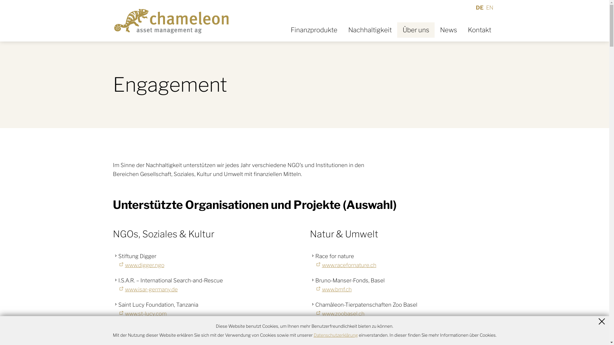 The width and height of the screenshot is (614, 345). What do you see at coordinates (340, 314) in the screenshot?
I see `www.zoobasel.ch` at bounding box center [340, 314].